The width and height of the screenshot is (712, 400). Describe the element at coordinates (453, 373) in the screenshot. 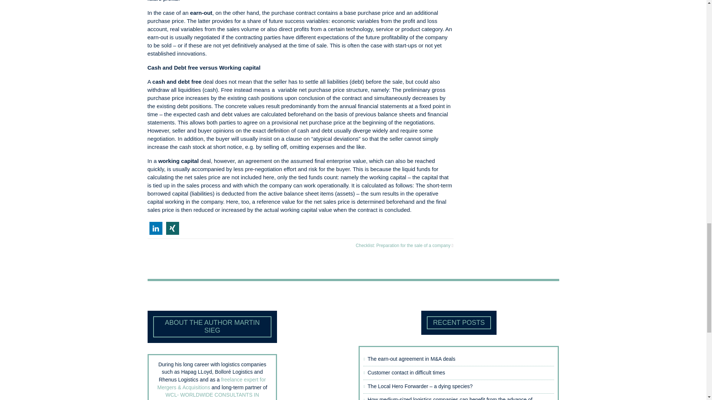

I see `Customer contact in difficult times` at that location.